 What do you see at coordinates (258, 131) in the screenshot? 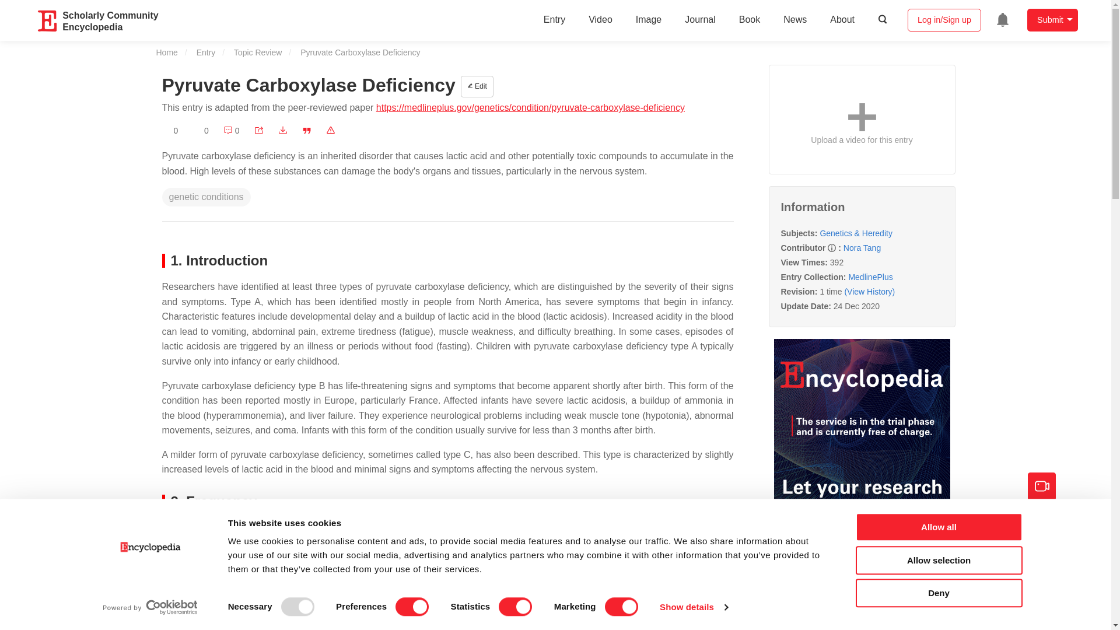
I see `Share` at bounding box center [258, 131].